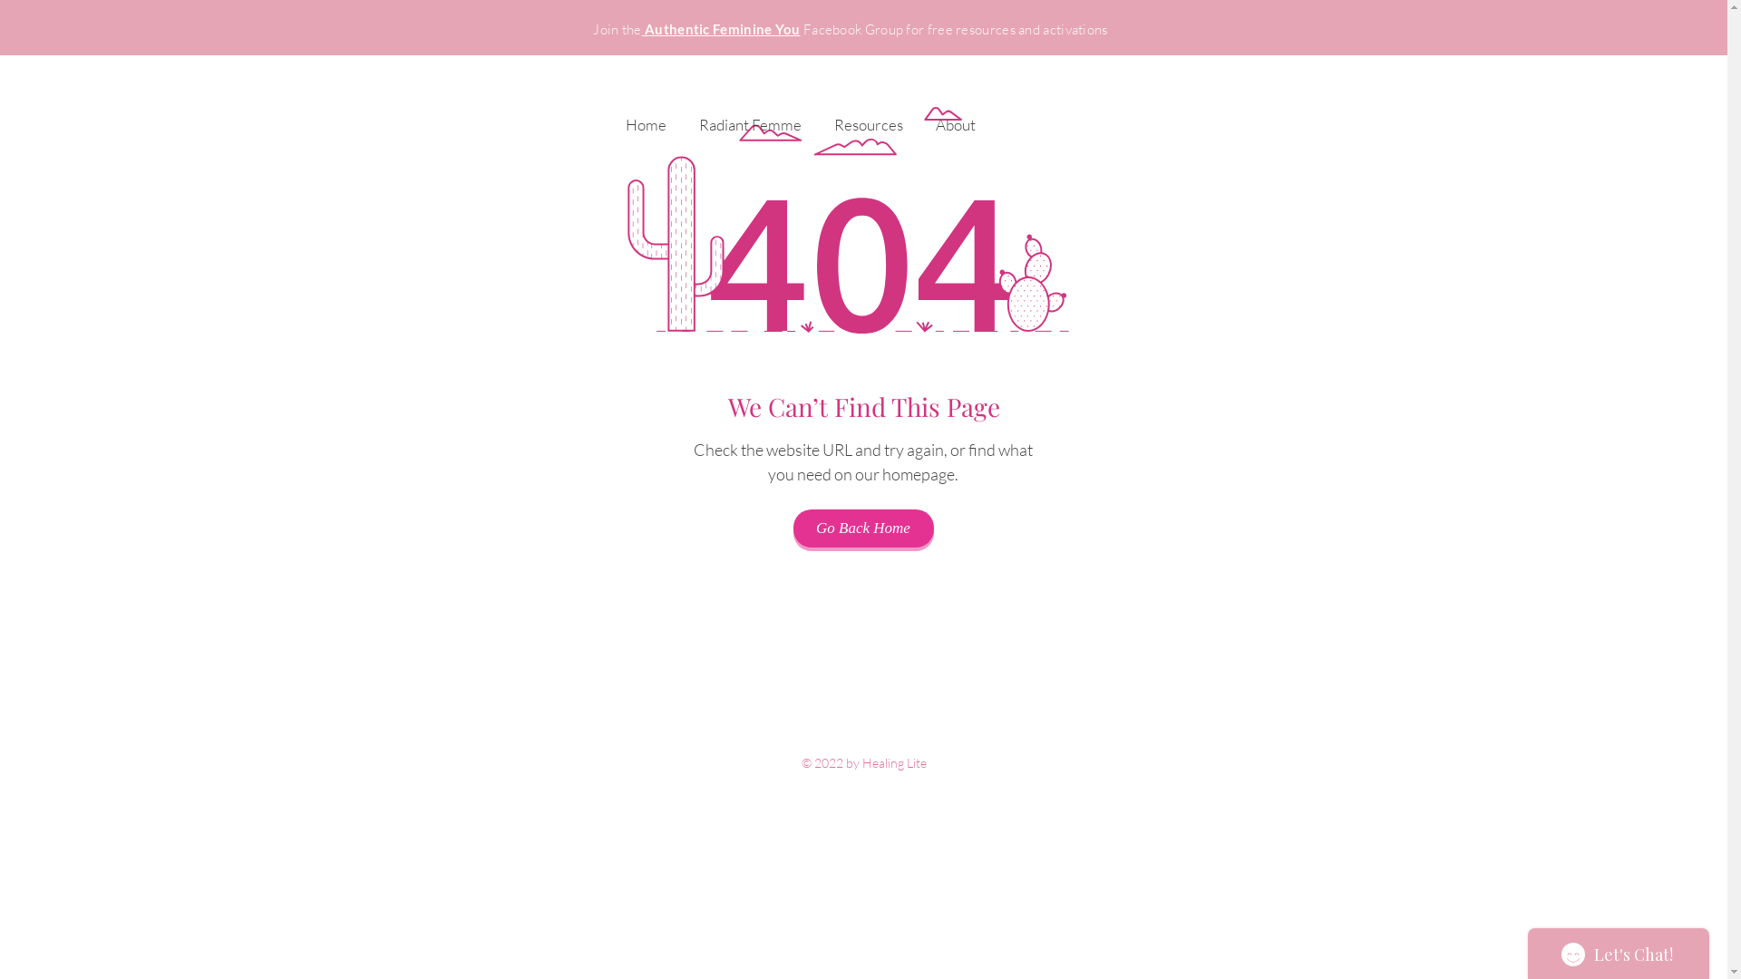 This screenshot has width=1741, height=979. What do you see at coordinates (869, 116) in the screenshot?
I see `Resources` at bounding box center [869, 116].